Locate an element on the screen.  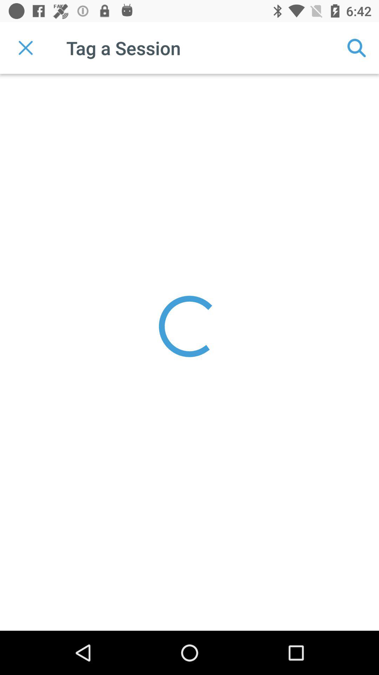
click the item at the top right corner is located at coordinates (357, 48).